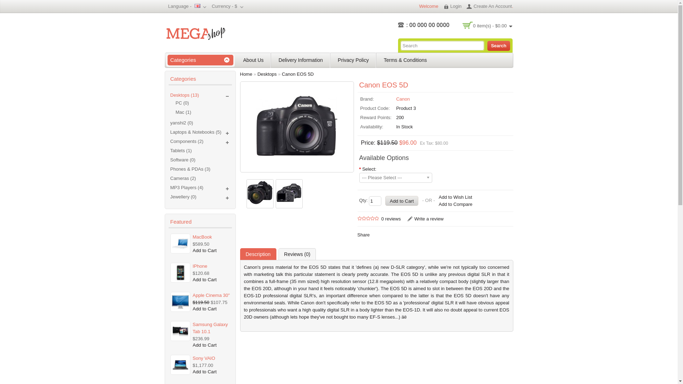 The width and height of the screenshot is (683, 384). I want to click on Canon EOS 5D, so click(289, 193).